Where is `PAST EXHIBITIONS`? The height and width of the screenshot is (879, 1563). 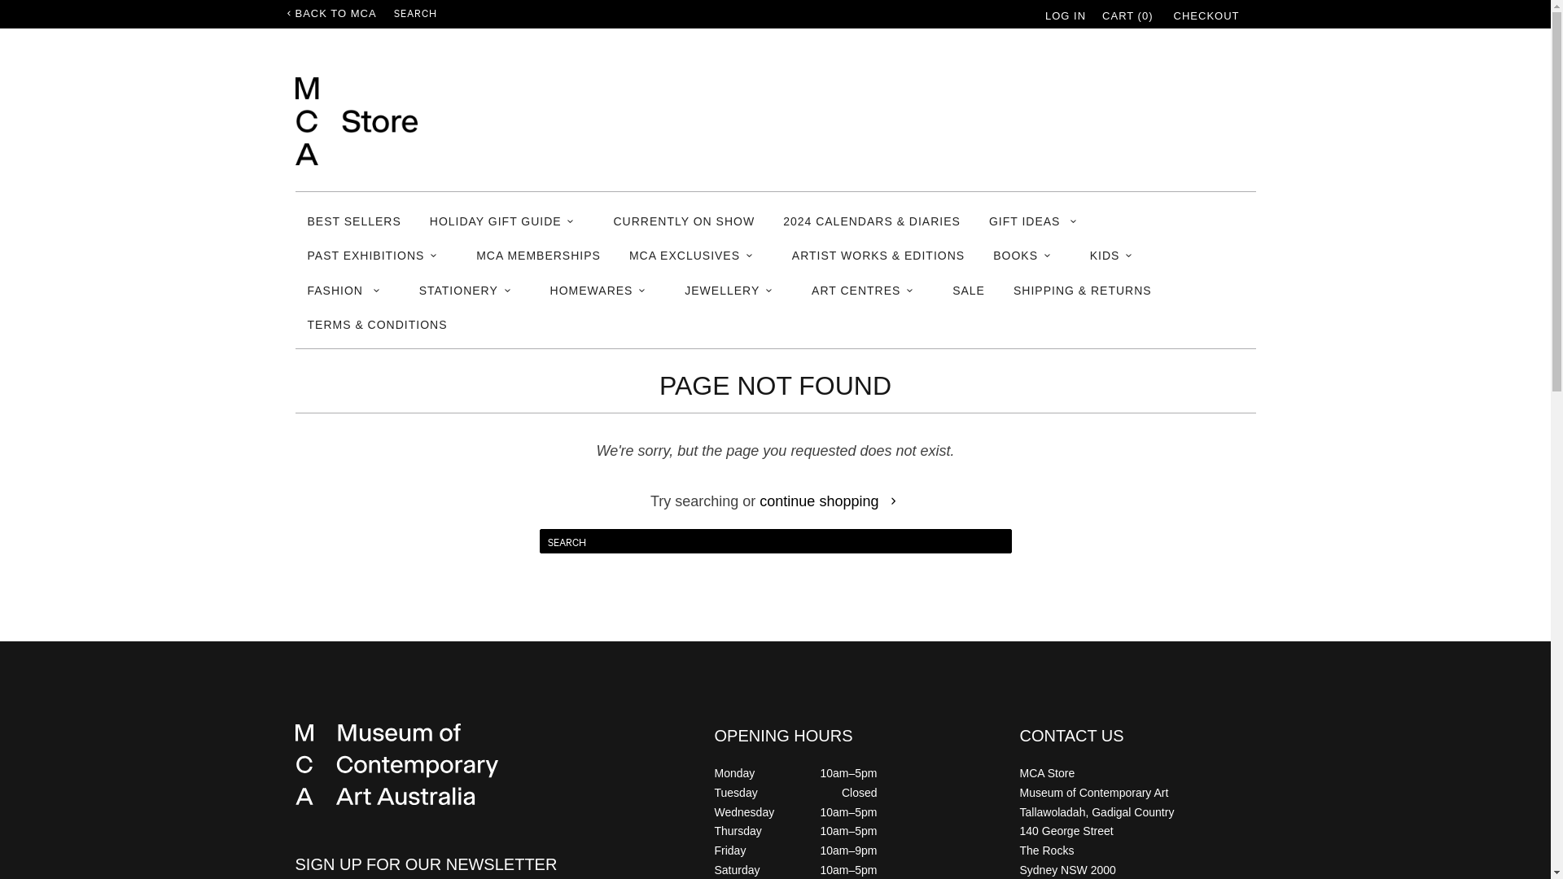 PAST EXHIBITIONS is located at coordinates (378, 256).